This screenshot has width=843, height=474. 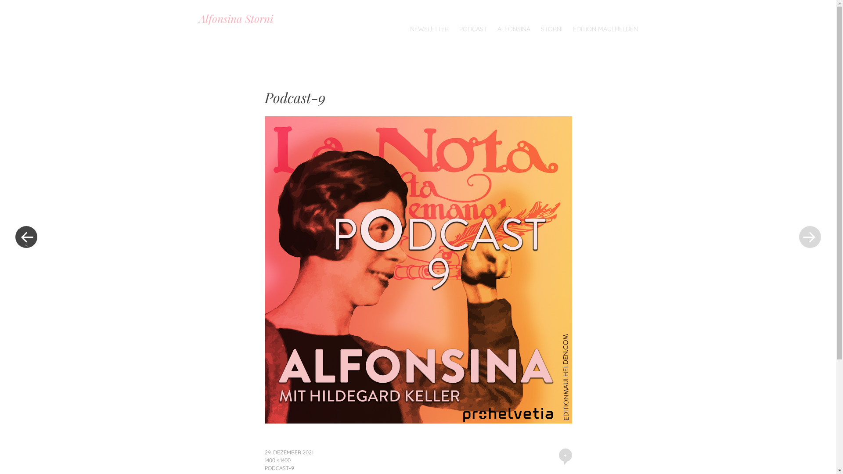 What do you see at coordinates (565, 455) in the screenshot?
I see `+` at bounding box center [565, 455].